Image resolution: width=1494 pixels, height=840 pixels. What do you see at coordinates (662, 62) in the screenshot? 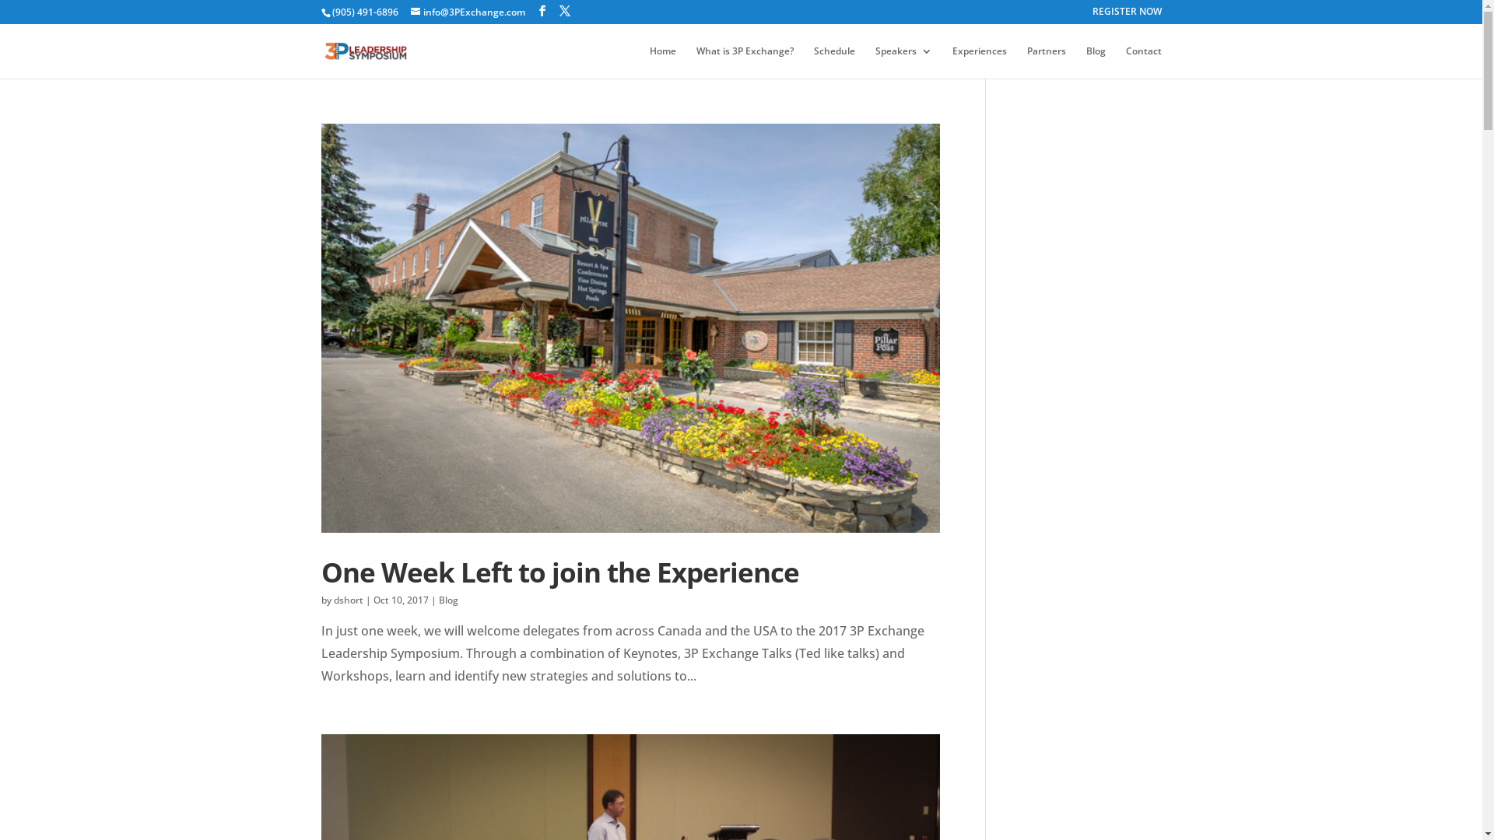
I see `Home` at bounding box center [662, 62].